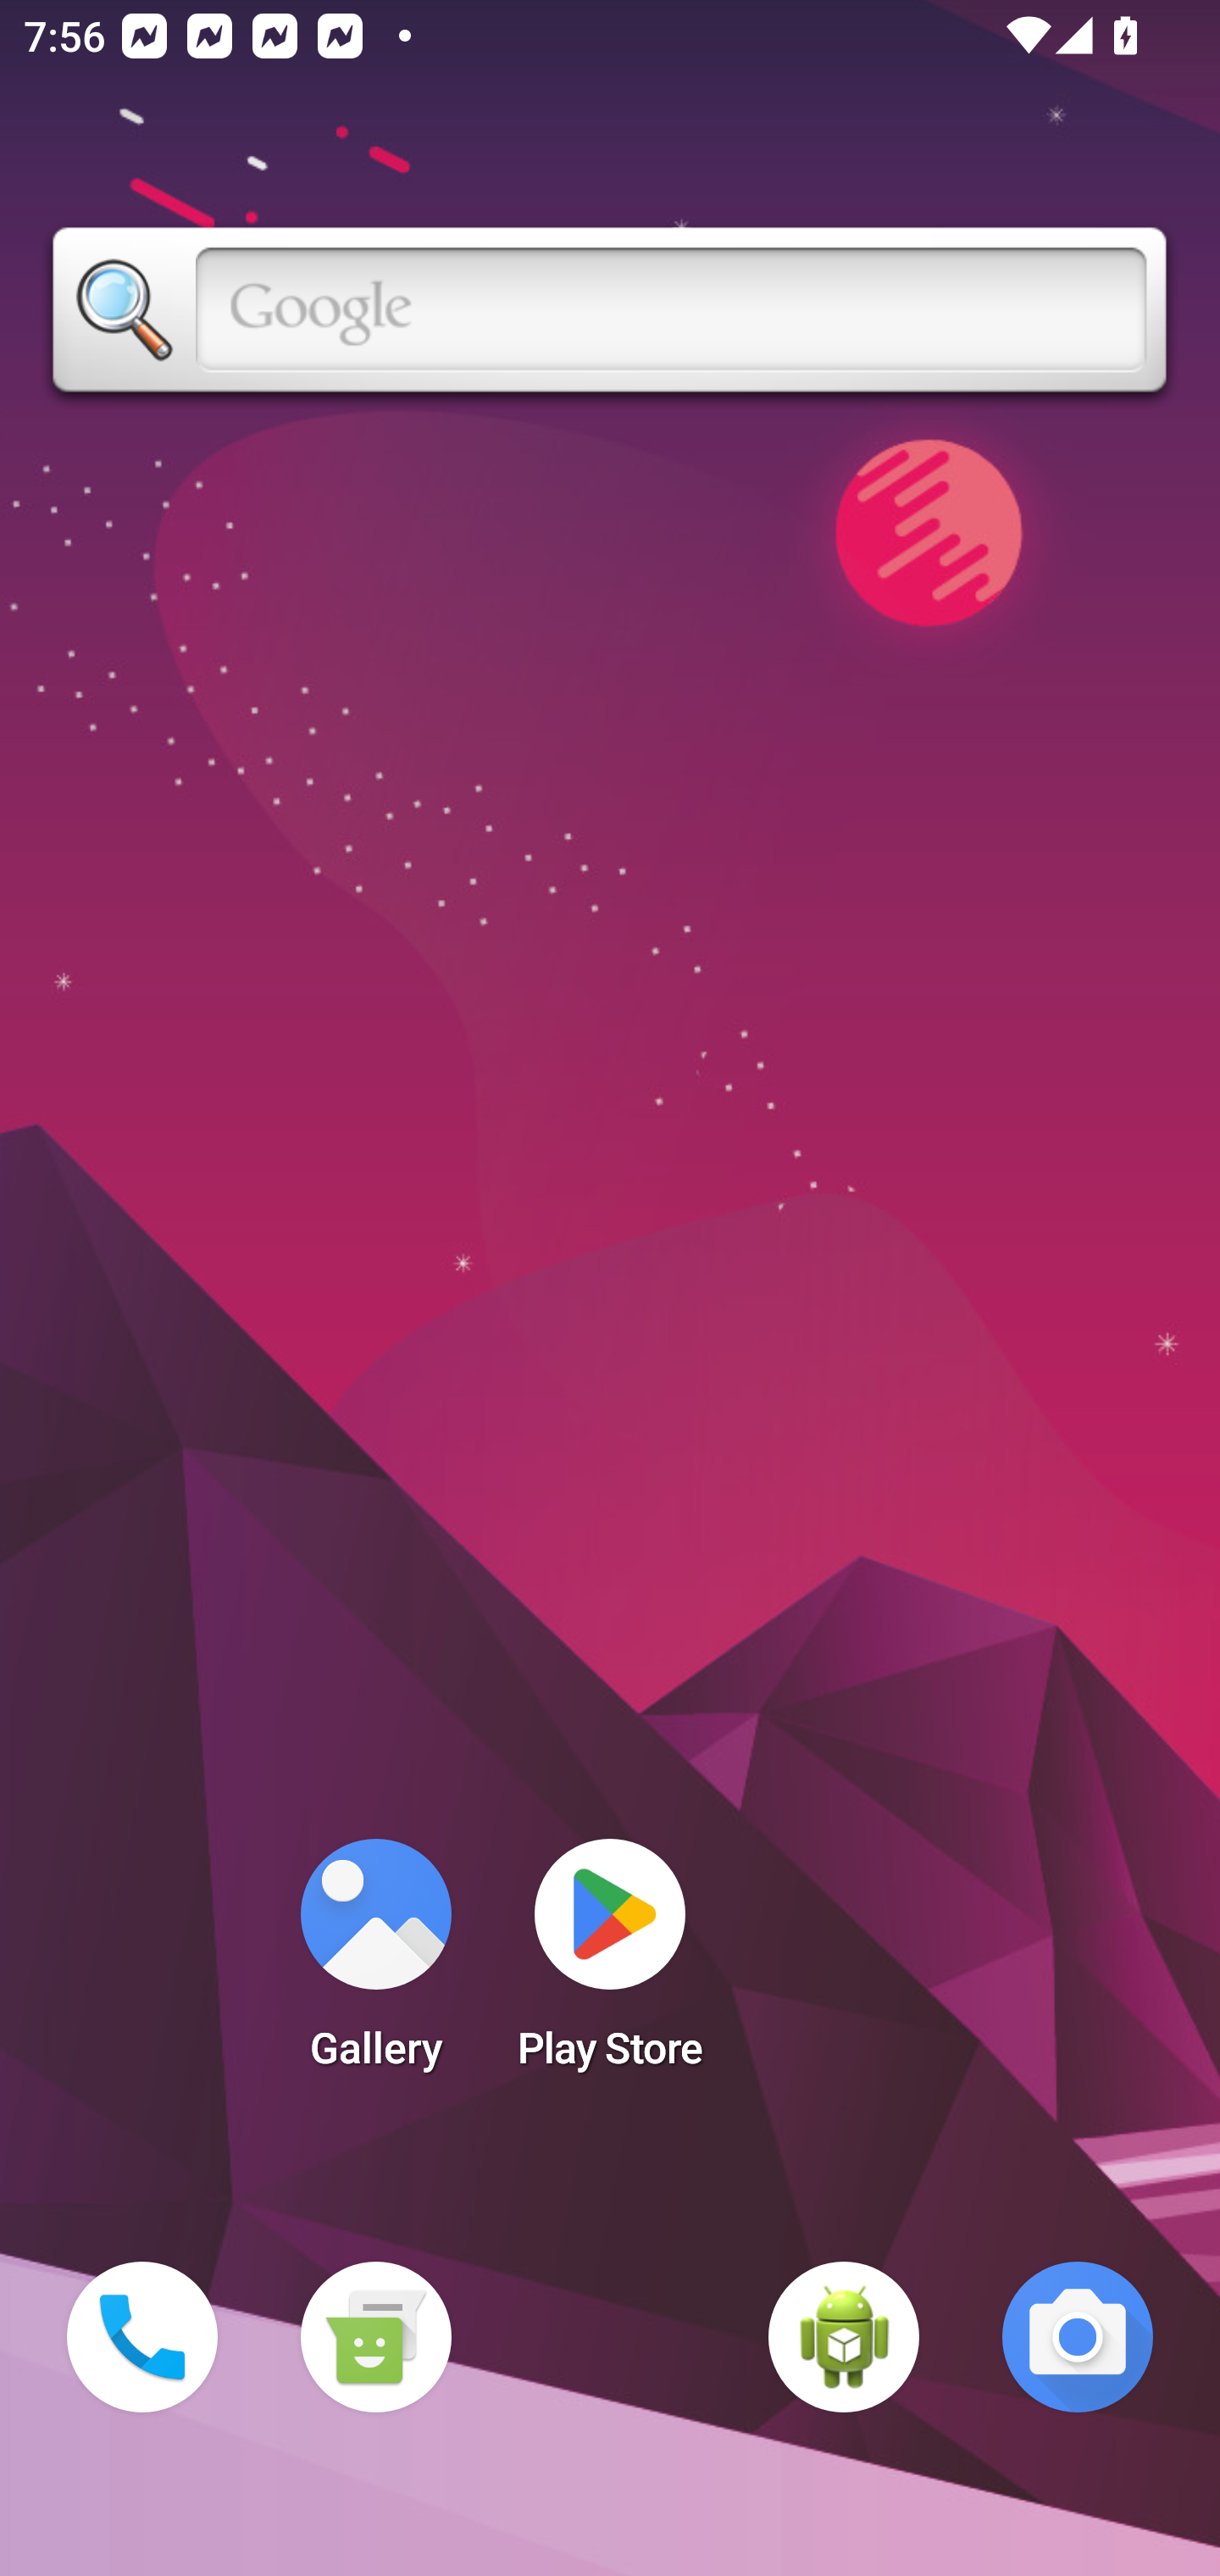  Describe the element at coordinates (610, 1964) in the screenshot. I see `Play Store` at that location.